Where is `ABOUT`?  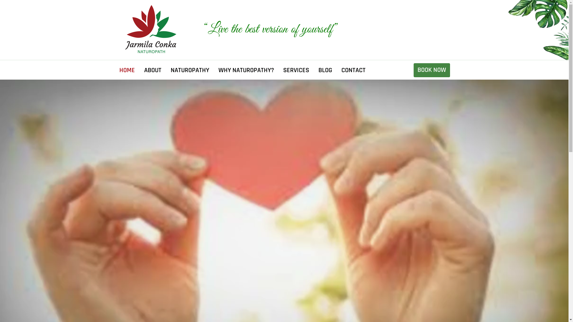 ABOUT is located at coordinates (153, 70).